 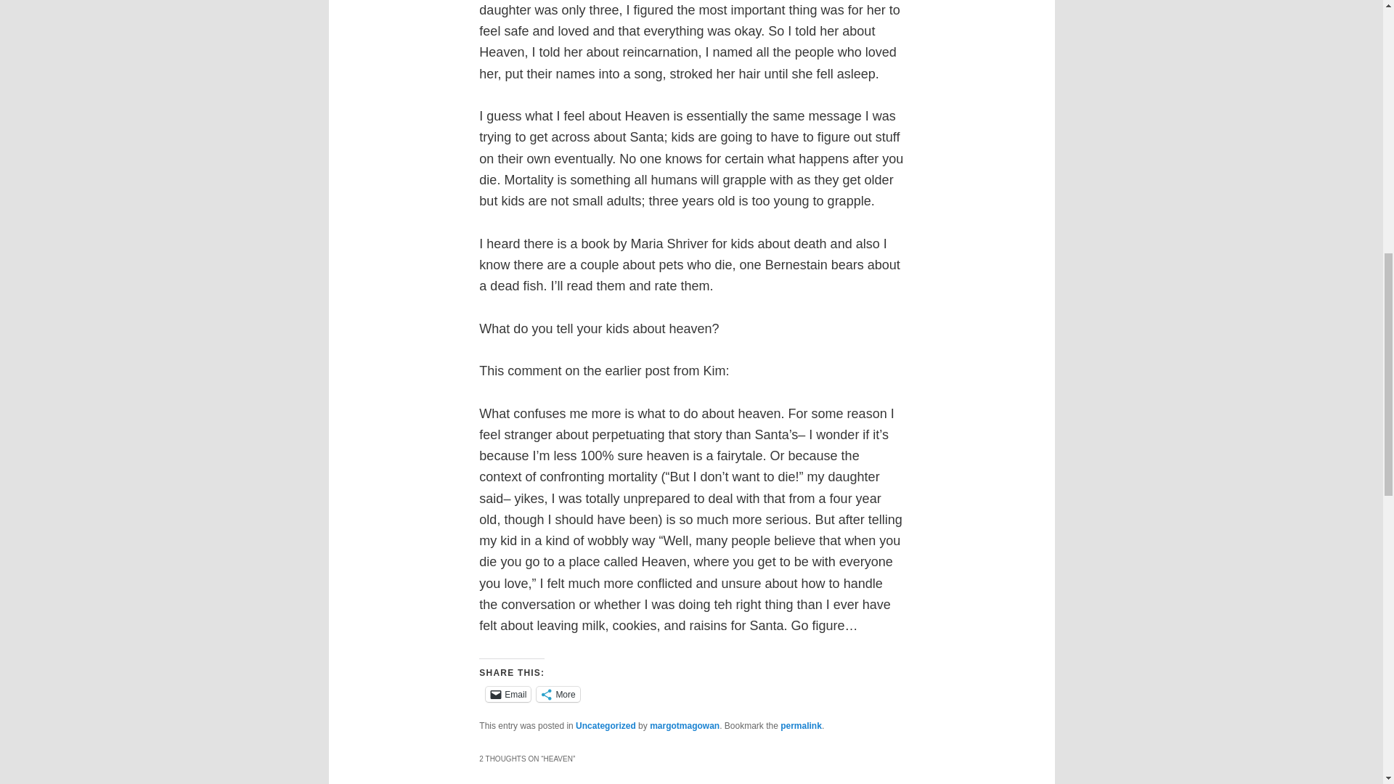 What do you see at coordinates (558, 694) in the screenshot?
I see `More` at bounding box center [558, 694].